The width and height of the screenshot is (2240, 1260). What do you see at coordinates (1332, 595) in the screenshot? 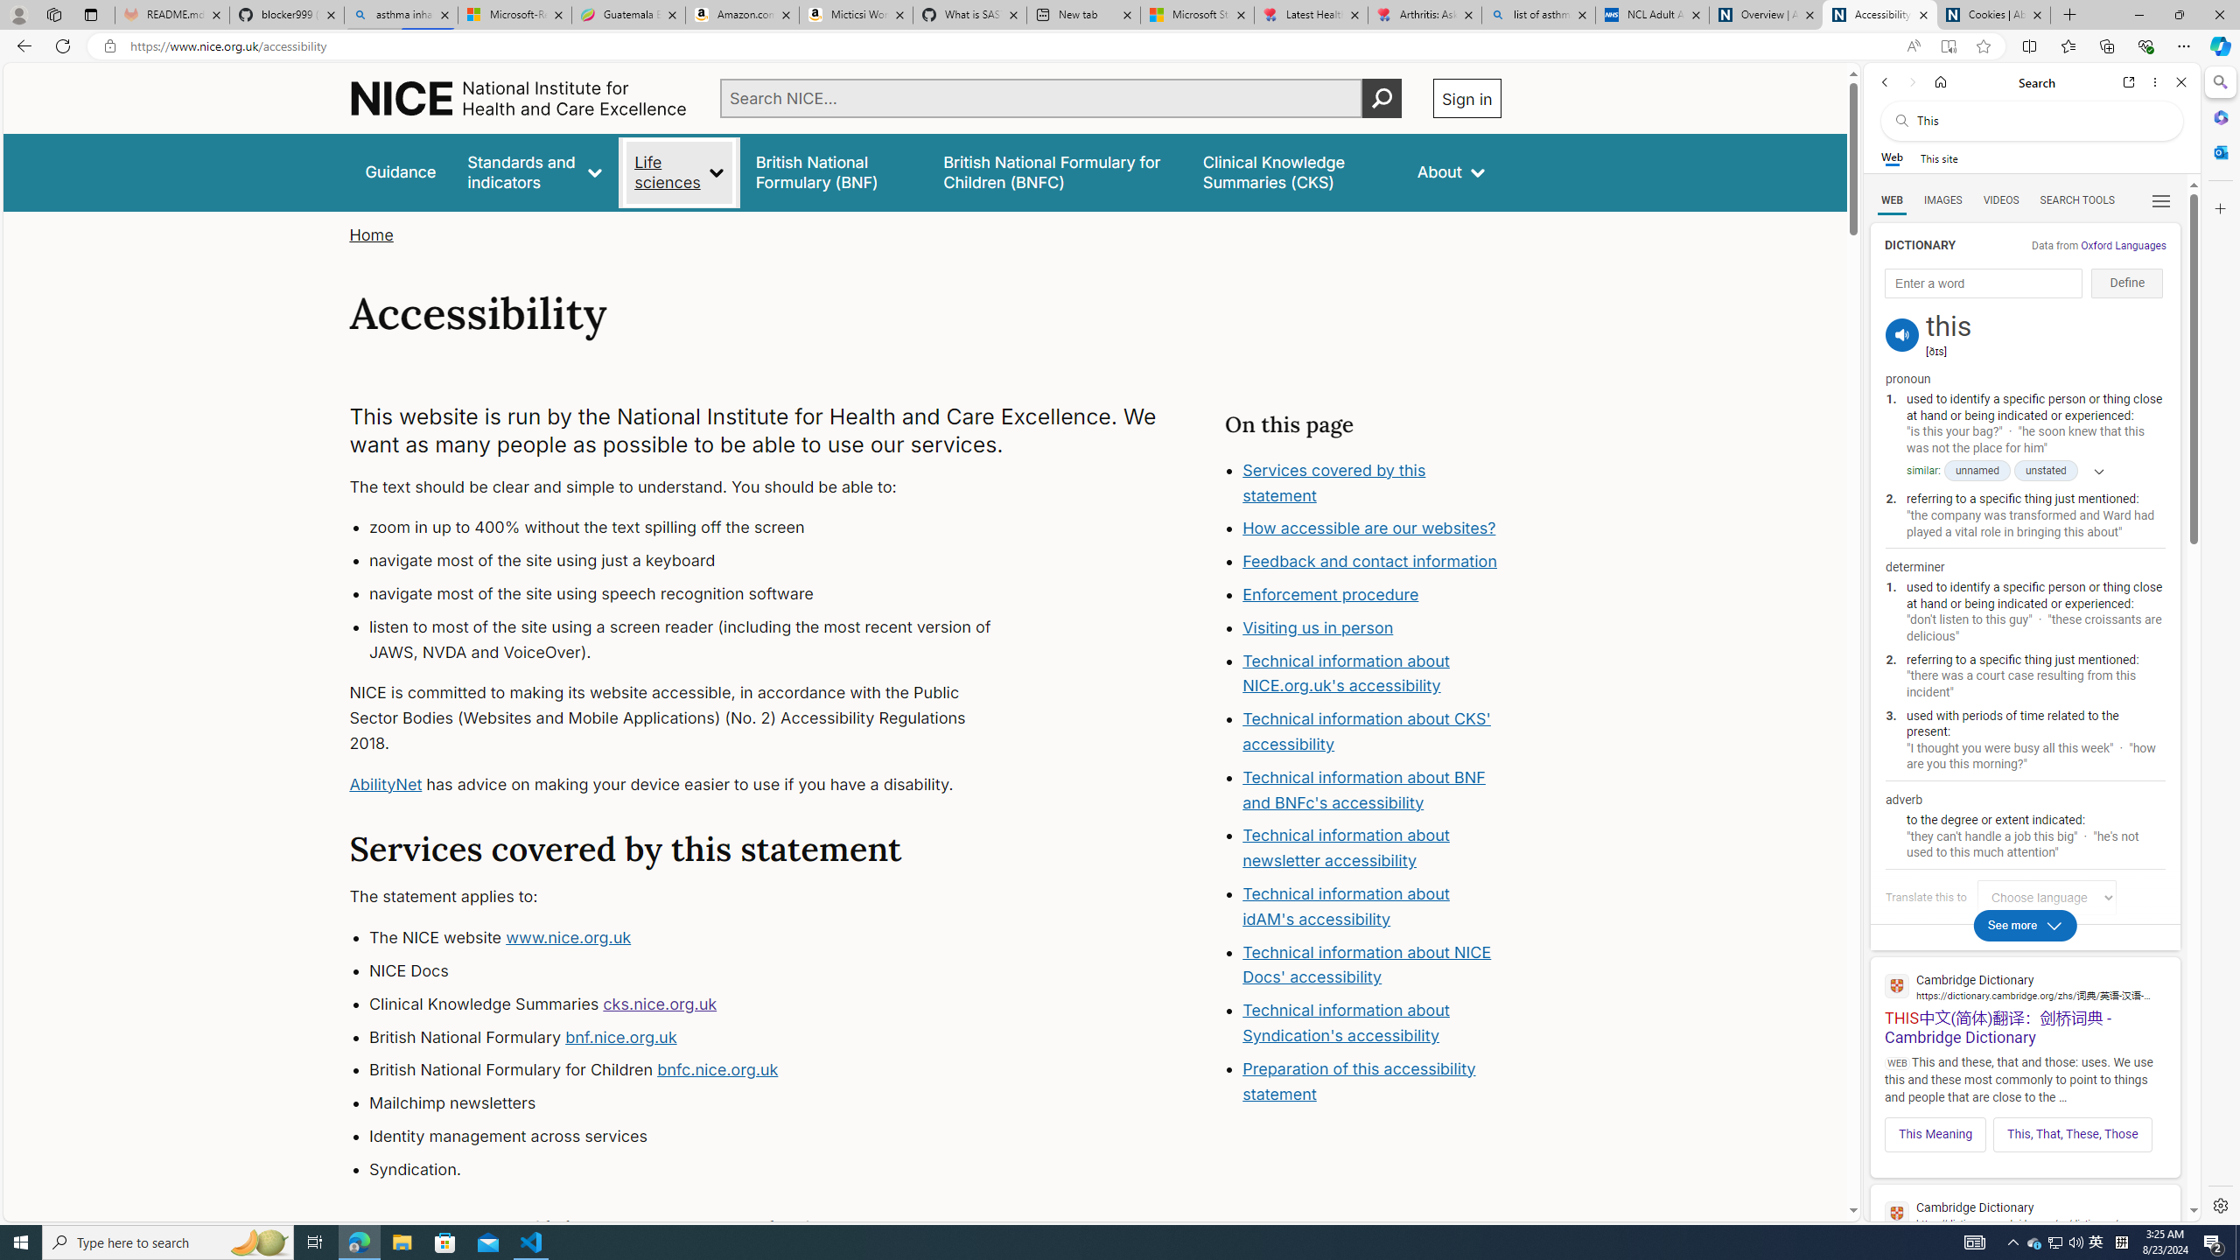
I see `Enforcement procedure` at bounding box center [1332, 595].